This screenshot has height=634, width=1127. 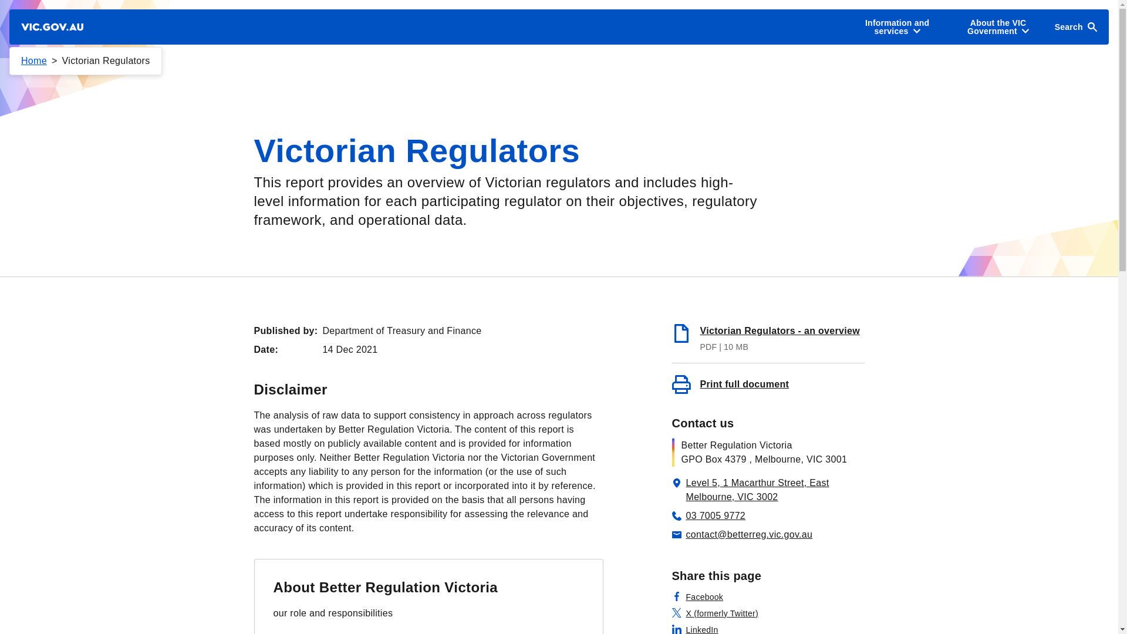 What do you see at coordinates (768, 337) in the screenshot?
I see `Level 5, 1 Macarthur Street, East Melbourne, VIC 3002` at bounding box center [768, 337].